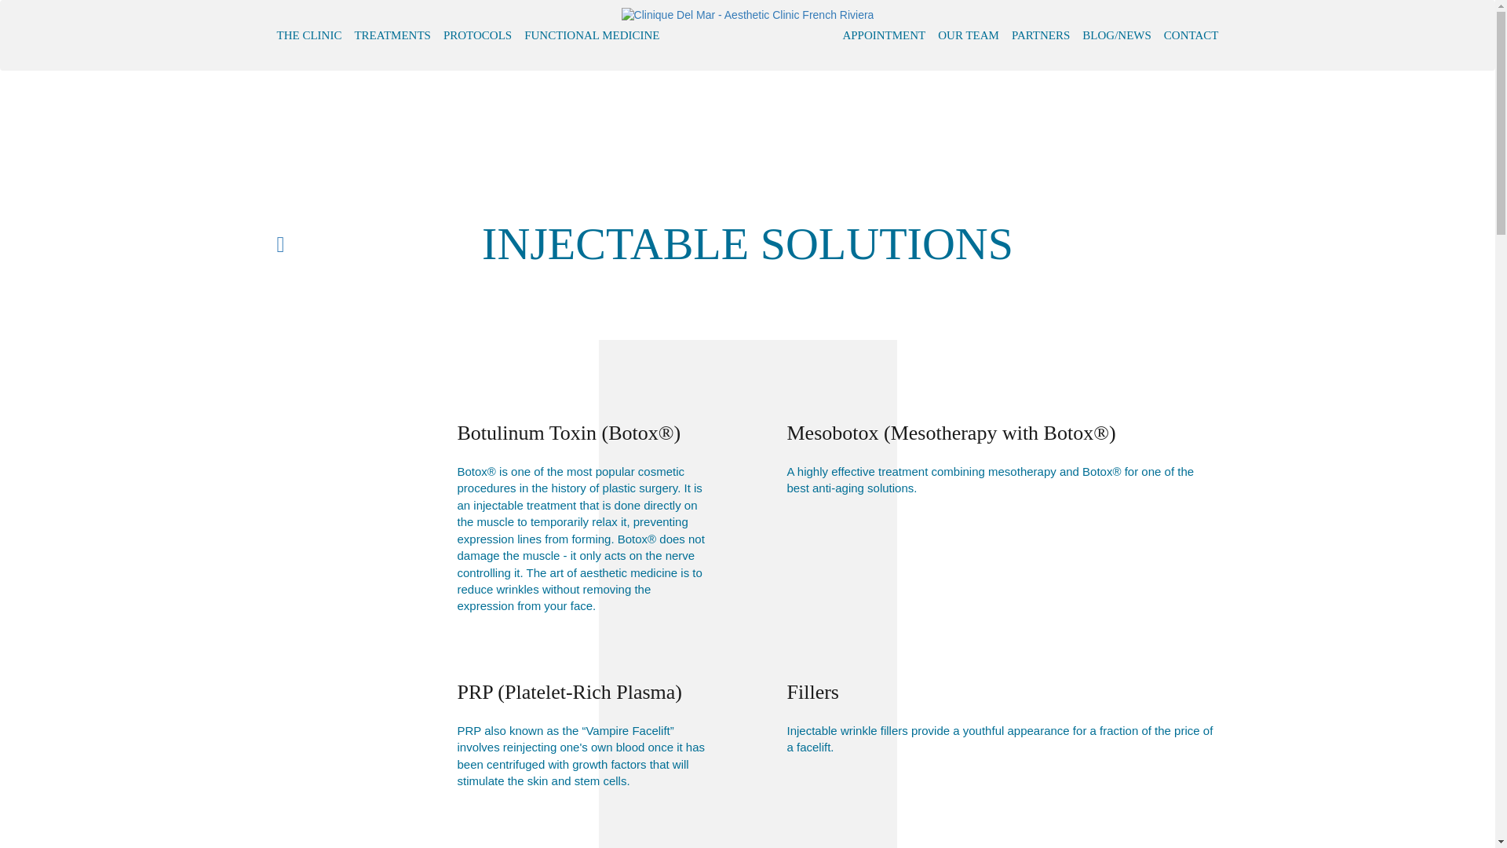 This screenshot has width=1507, height=848. Describe the element at coordinates (392, 35) in the screenshot. I see `TREATMENTS` at that location.